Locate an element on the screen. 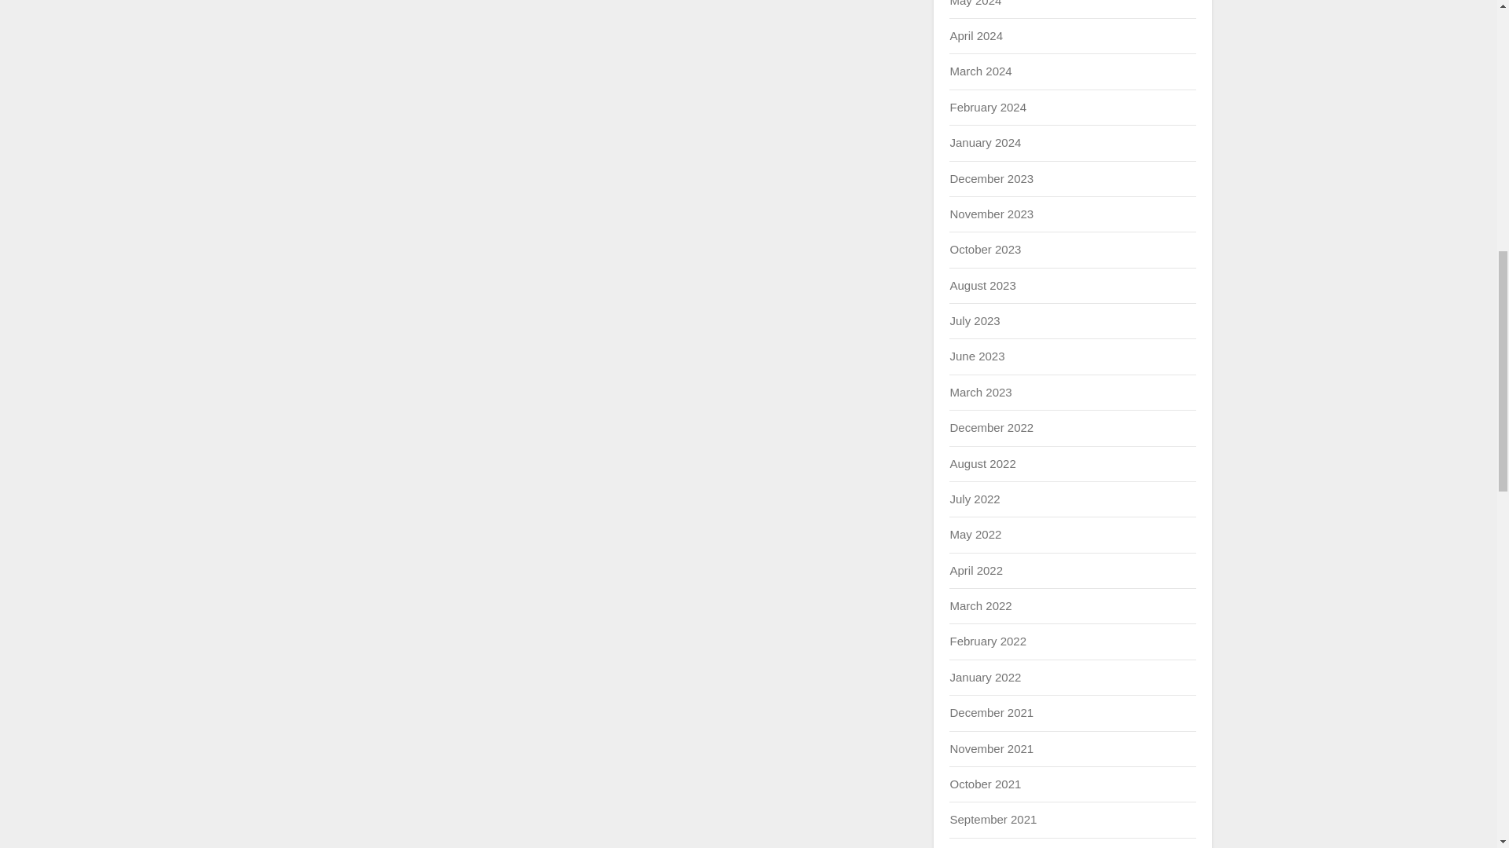 The image size is (1509, 848). February 2024 is located at coordinates (987, 107).